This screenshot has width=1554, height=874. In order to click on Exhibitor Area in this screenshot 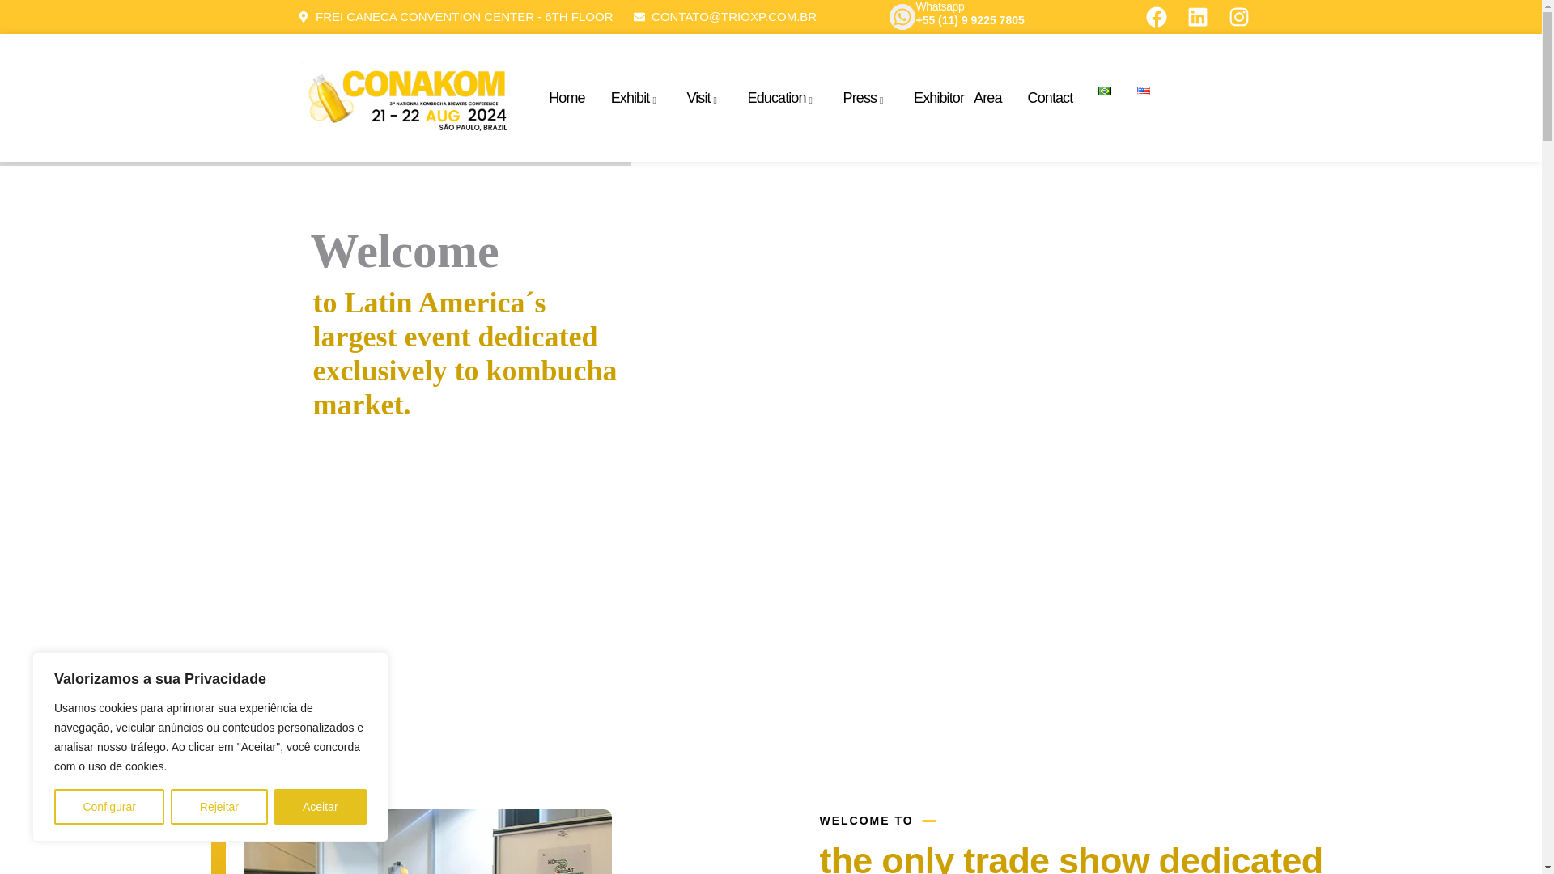, I will do `click(957, 98)`.